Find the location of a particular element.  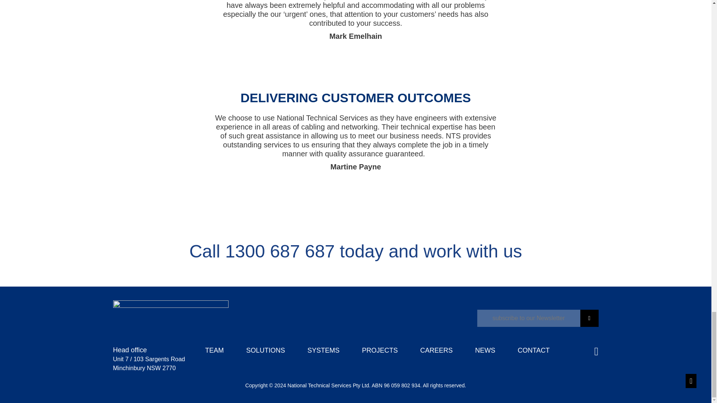

CAREERS is located at coordinates (436, 350).